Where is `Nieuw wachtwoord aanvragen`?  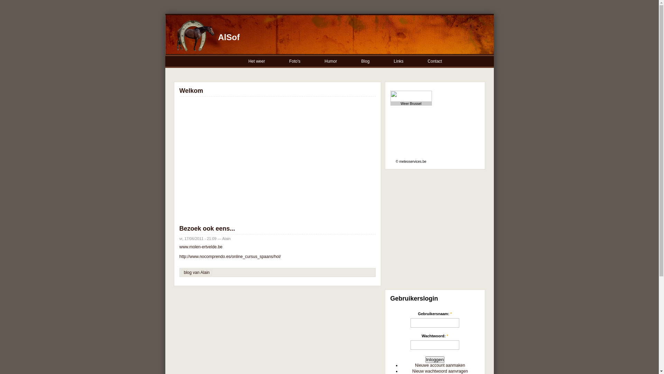 Nieuw wachtwoord aanvragen is located at coordinates (440, 371).